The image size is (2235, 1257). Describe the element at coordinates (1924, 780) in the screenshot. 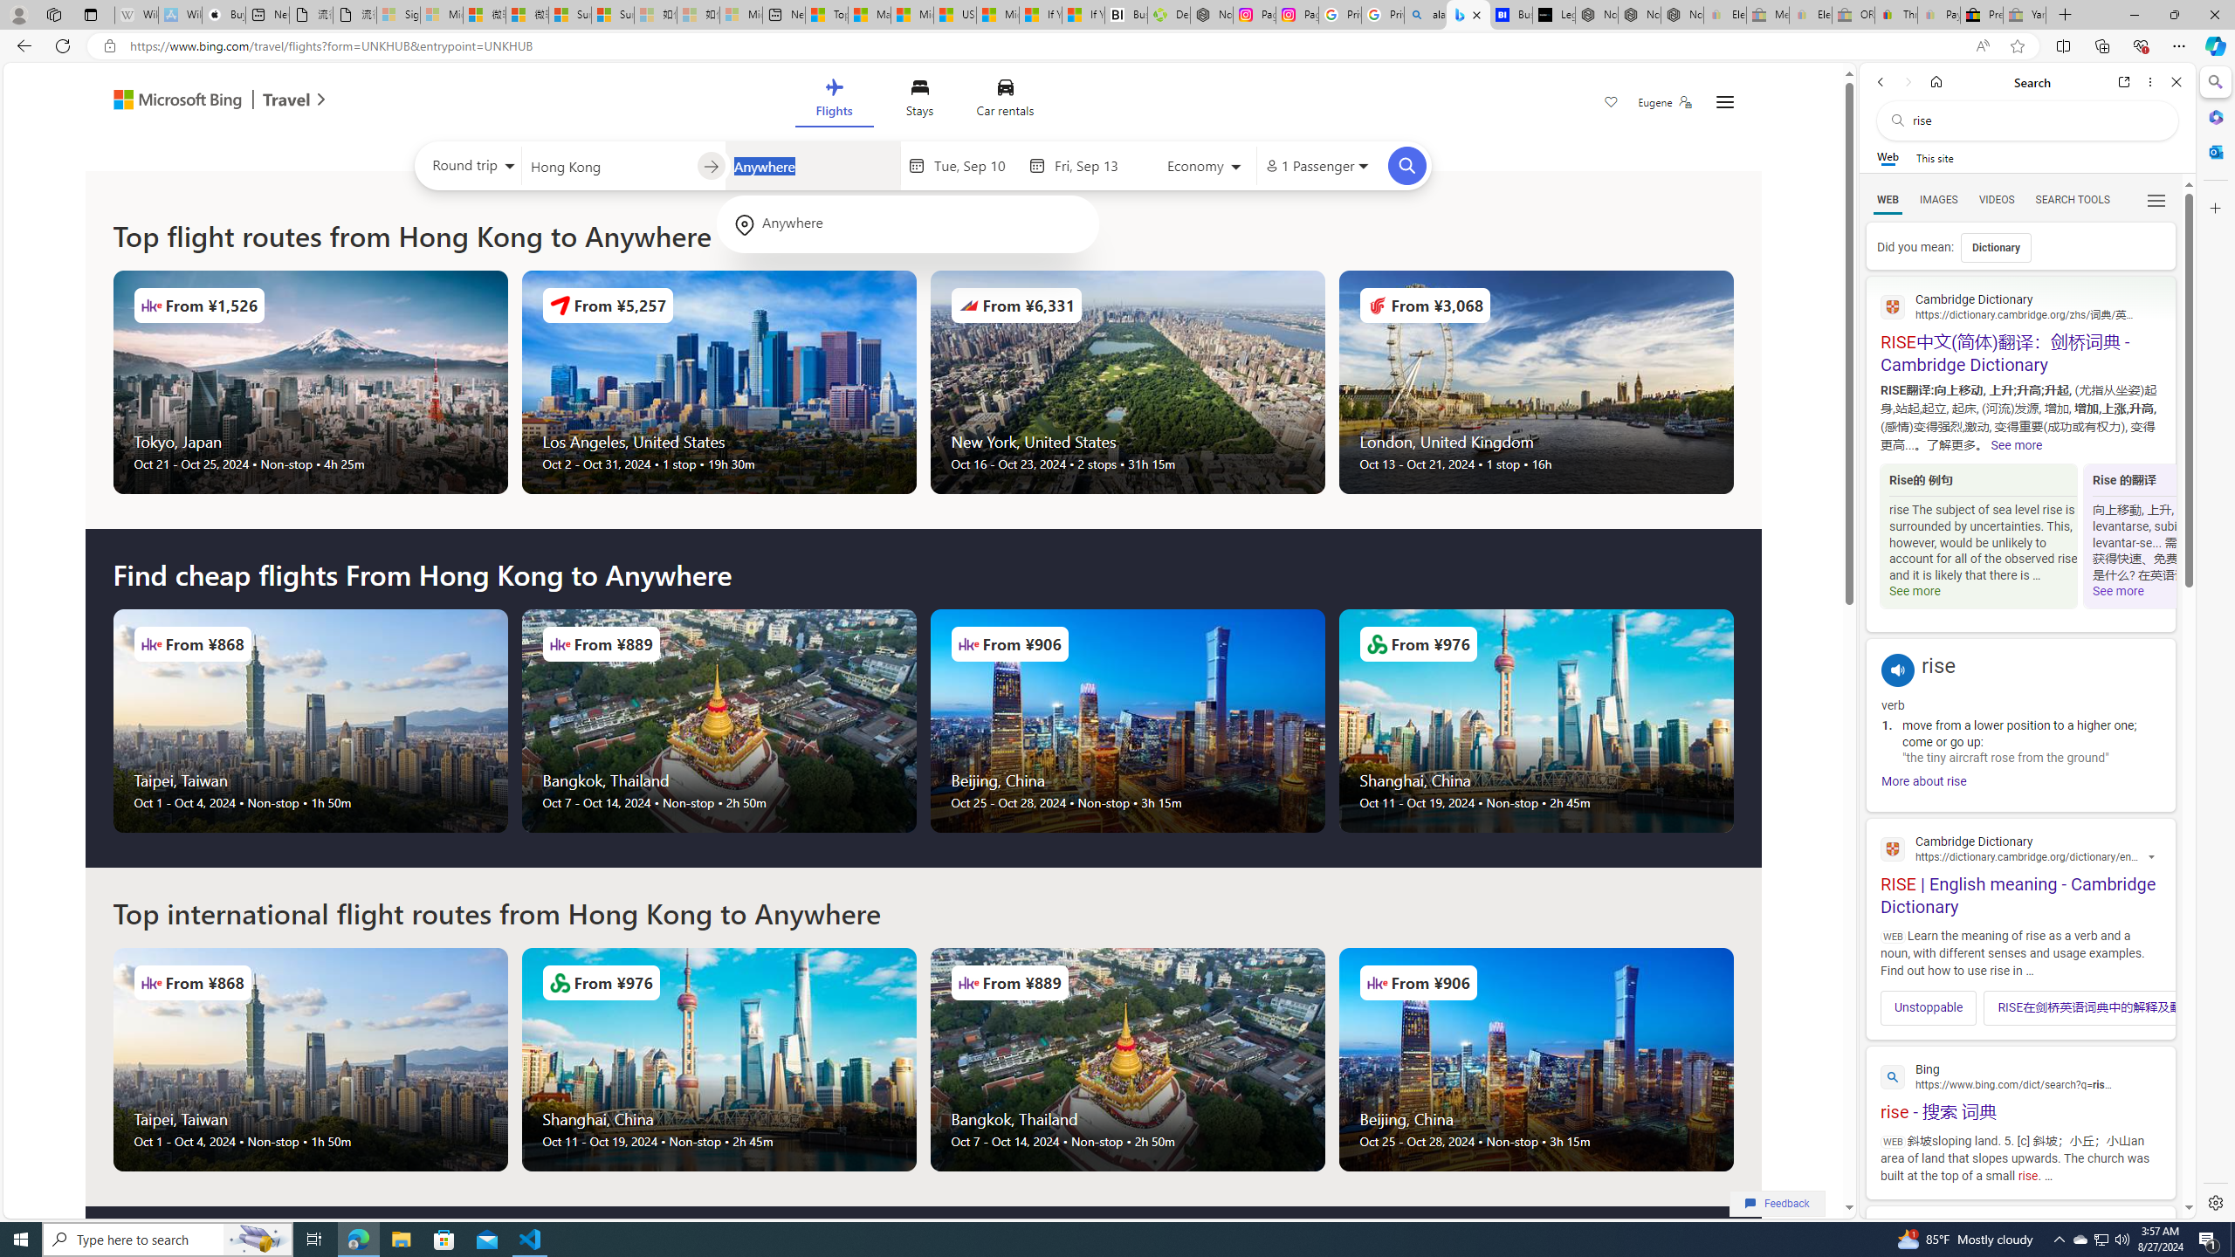

I see `More about rise` at that location.